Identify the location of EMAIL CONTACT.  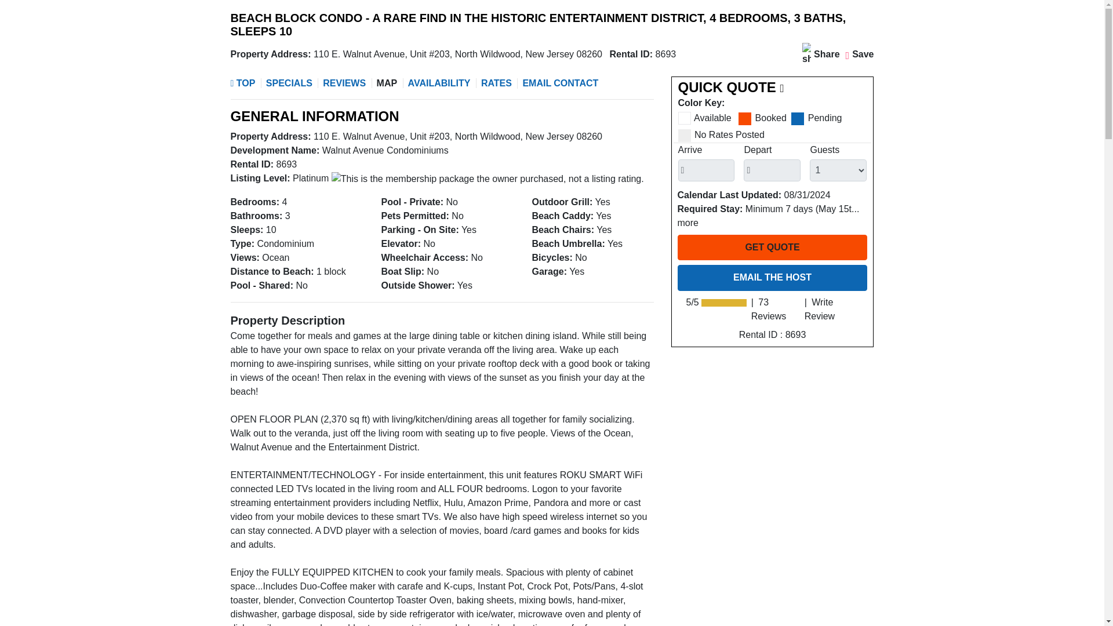
(559, 83).